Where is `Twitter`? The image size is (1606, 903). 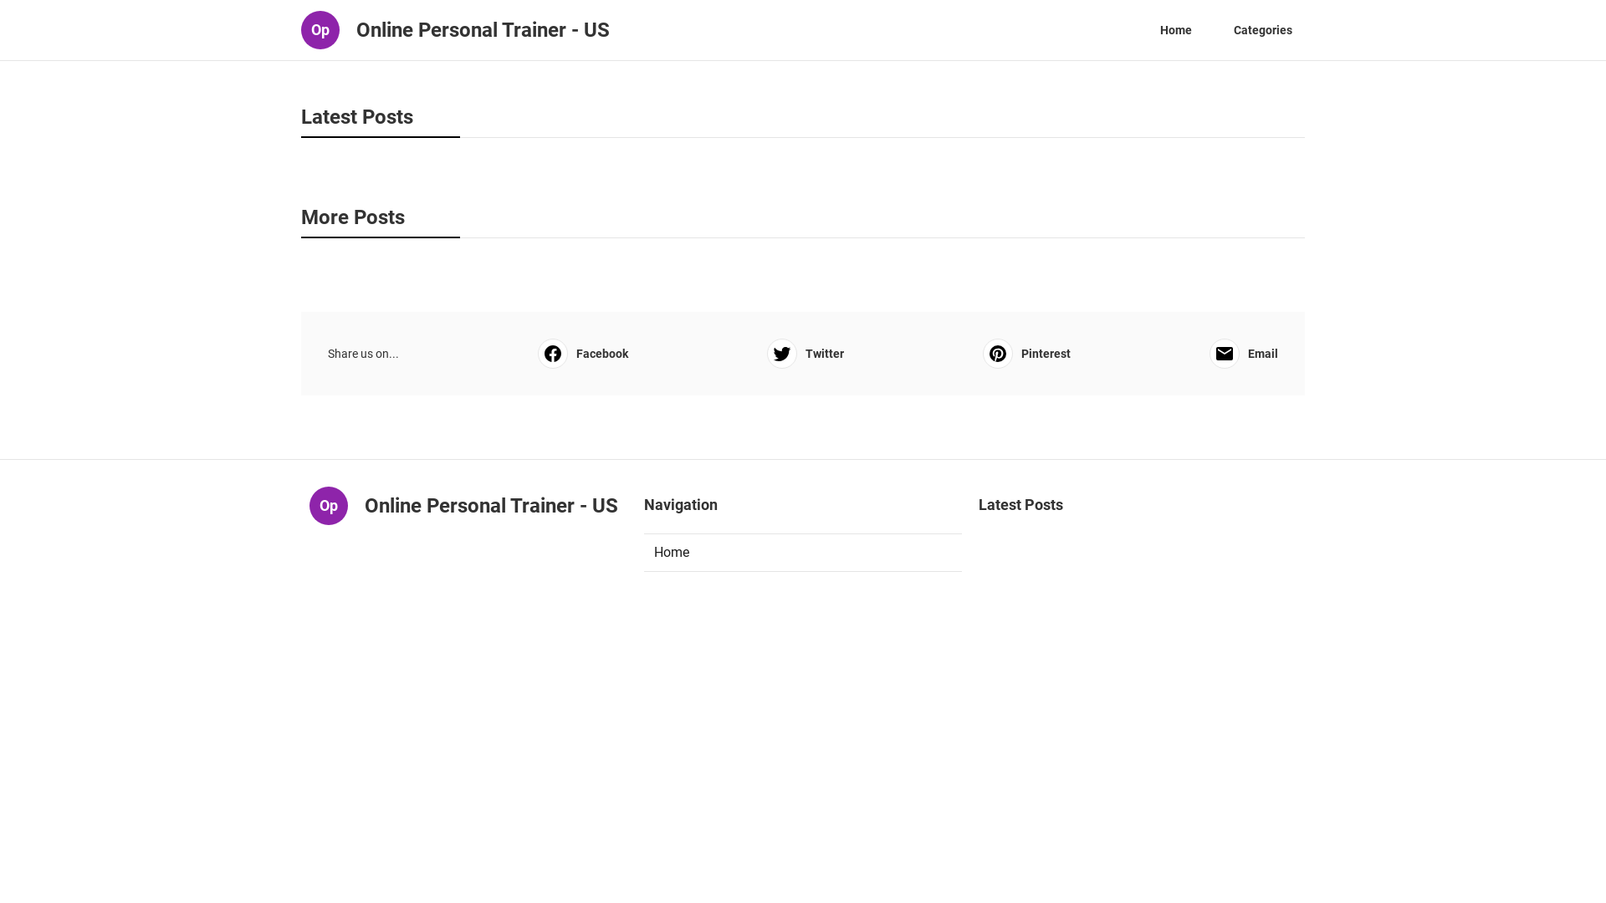
Twitter is located at coordinates (806, 354).